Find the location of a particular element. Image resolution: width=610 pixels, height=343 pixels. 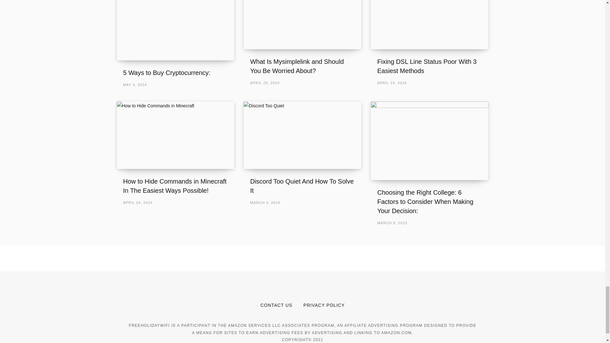

Discord Too Quiet And How To Solve It is located at coordinates (302, 186).